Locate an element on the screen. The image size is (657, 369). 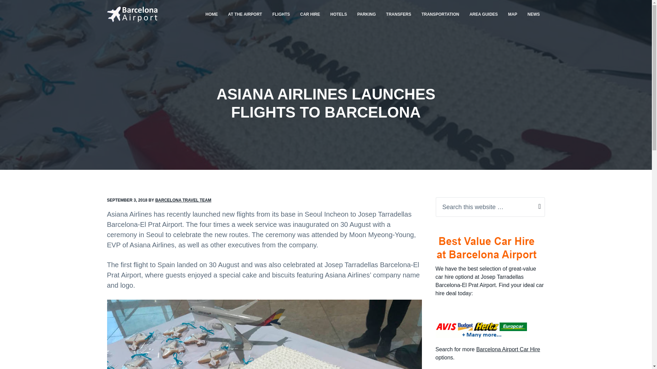
AT THE AIRPORT is located at coordinates (245, 14).